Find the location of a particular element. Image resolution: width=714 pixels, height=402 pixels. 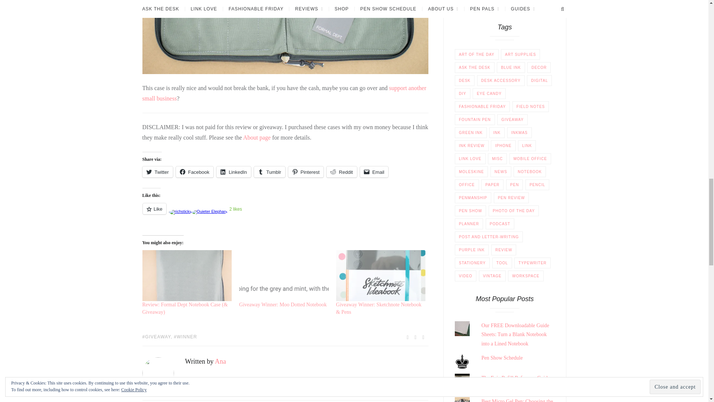

Like or Reblog is located at coordinates (285, 213).